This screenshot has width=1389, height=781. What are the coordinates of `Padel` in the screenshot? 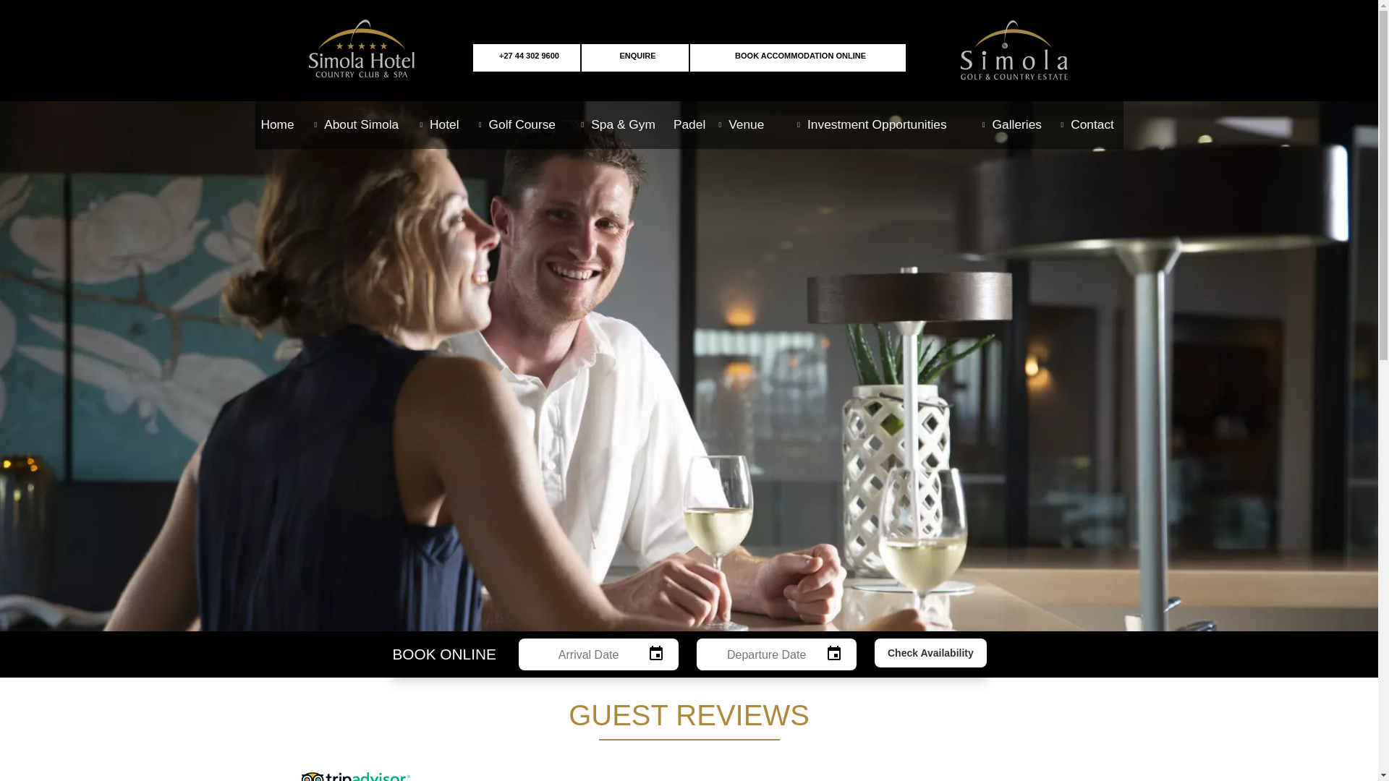 It's located at (689, 124).